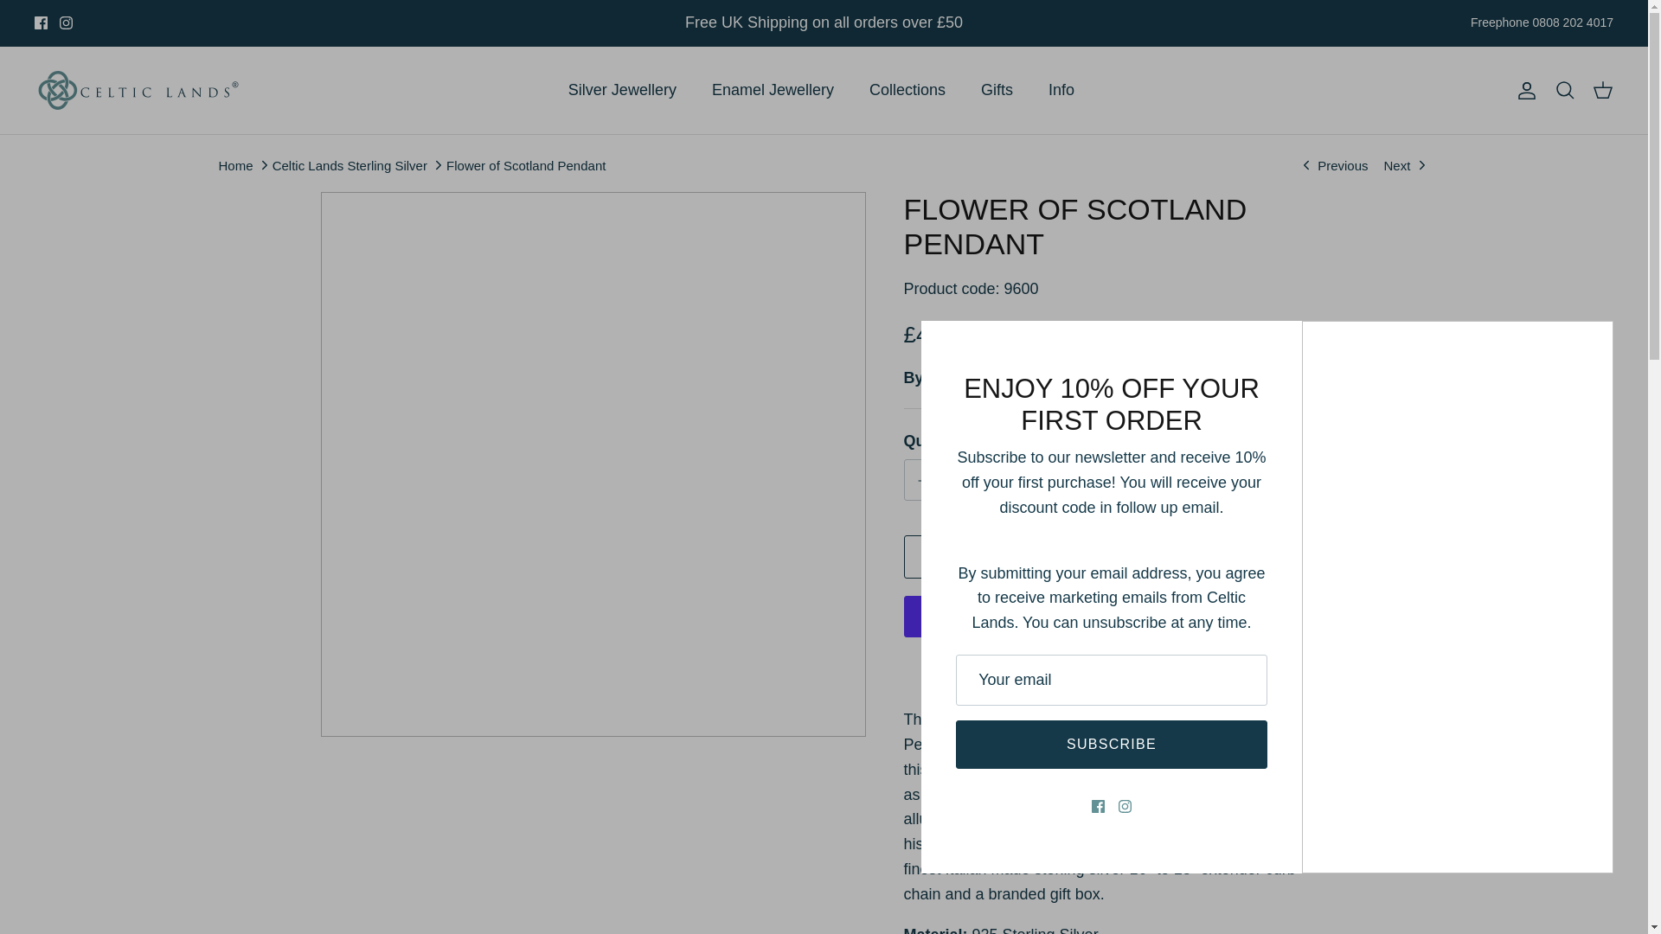  What do you see at coordinates (924, 481) in the screenshot?
I see `Minus` at bounding box center [924, 481].